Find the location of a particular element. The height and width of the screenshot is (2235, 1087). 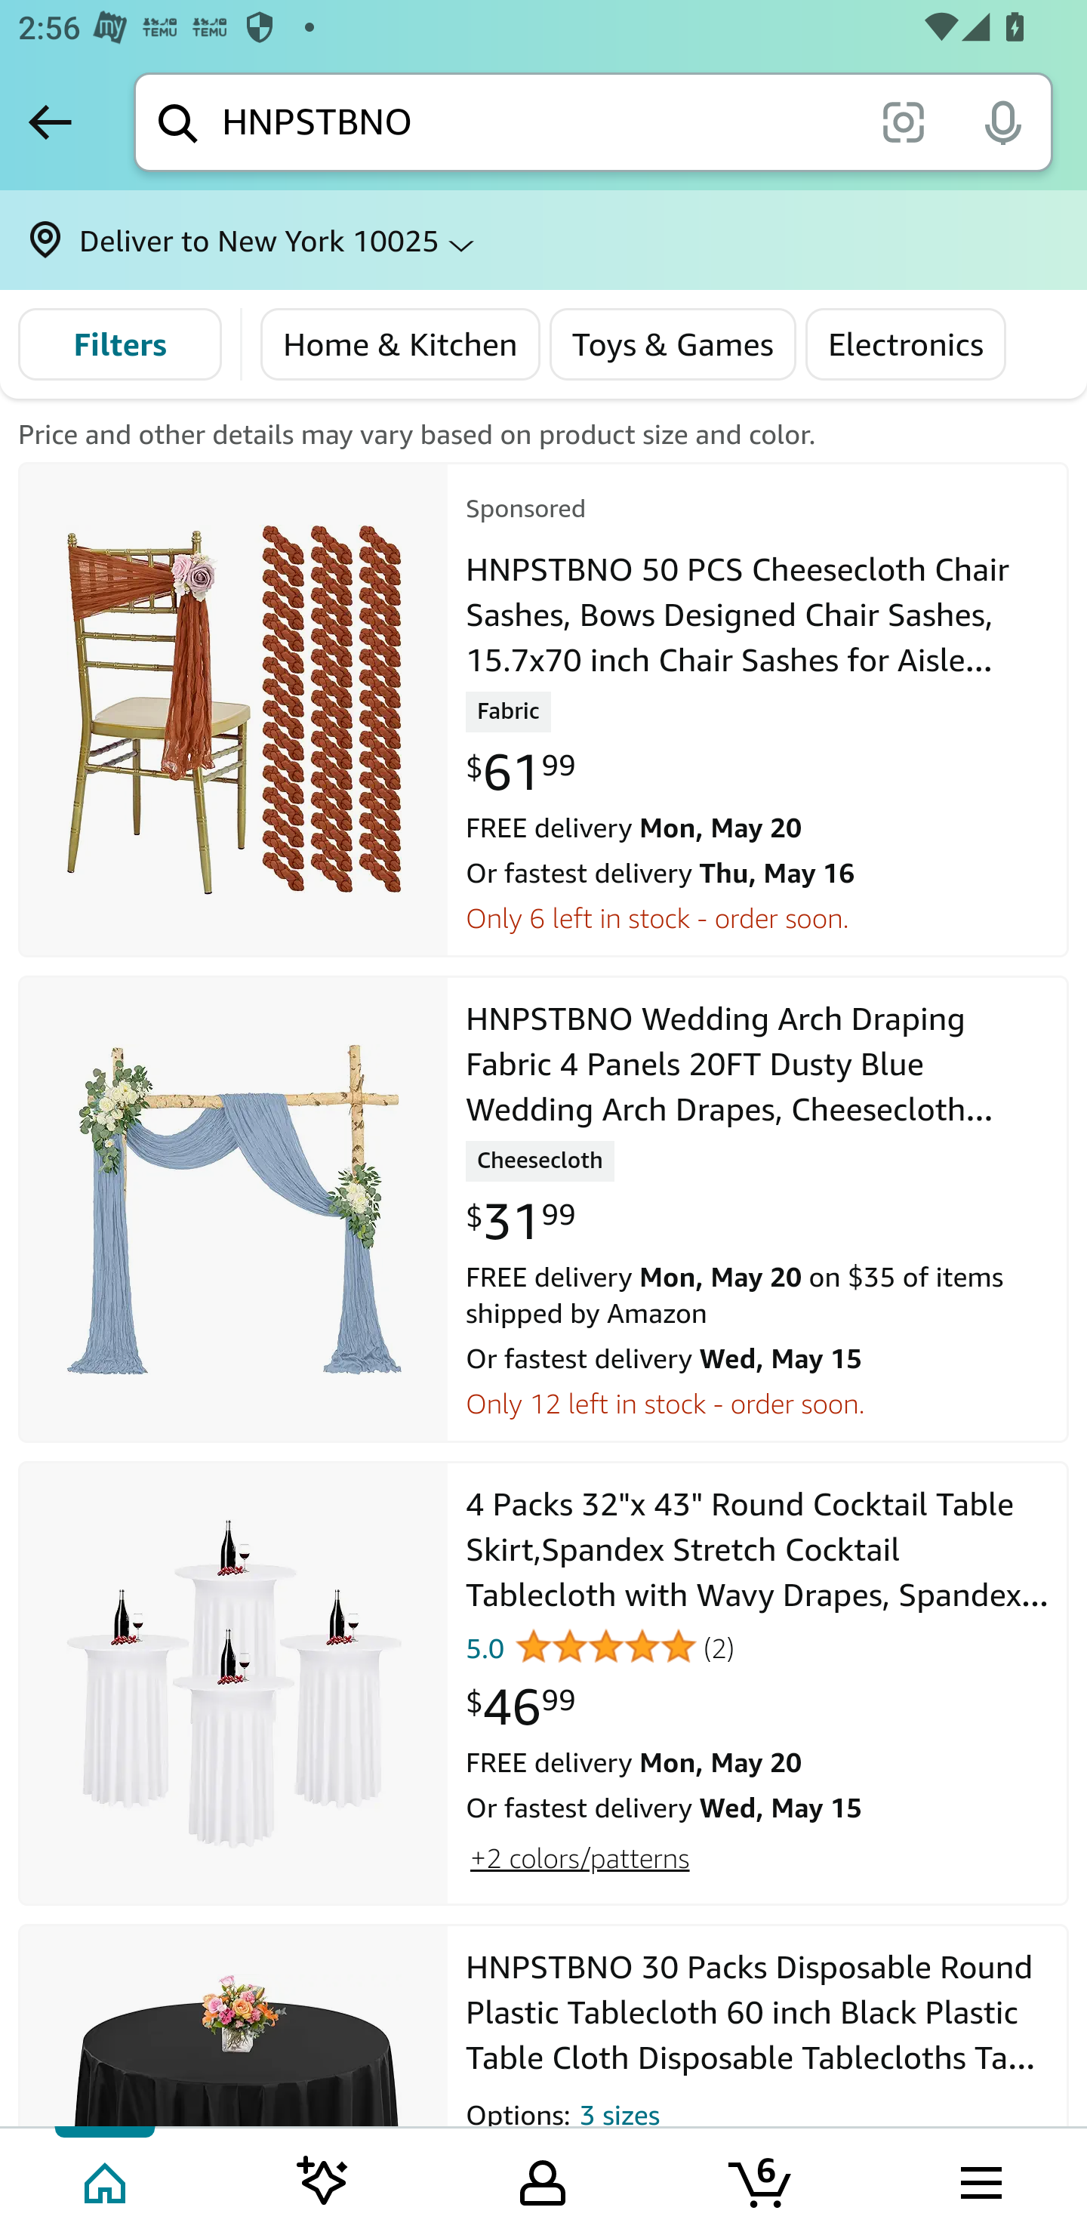

Toys & Games is located at coordinates (672, 344).